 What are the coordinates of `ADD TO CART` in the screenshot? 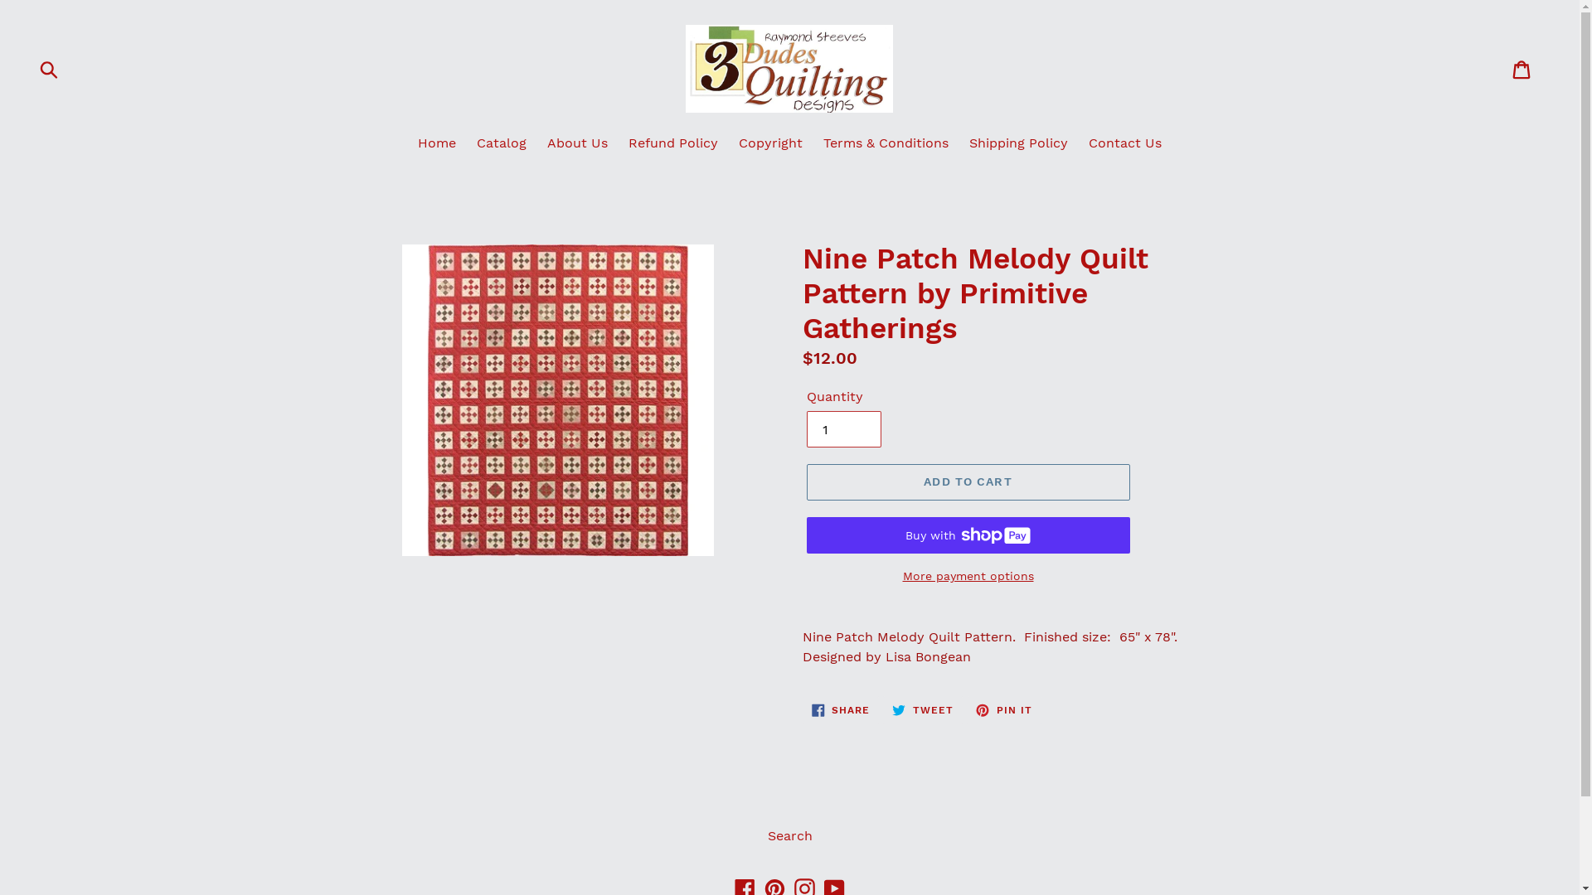 It's located at (968, 482).